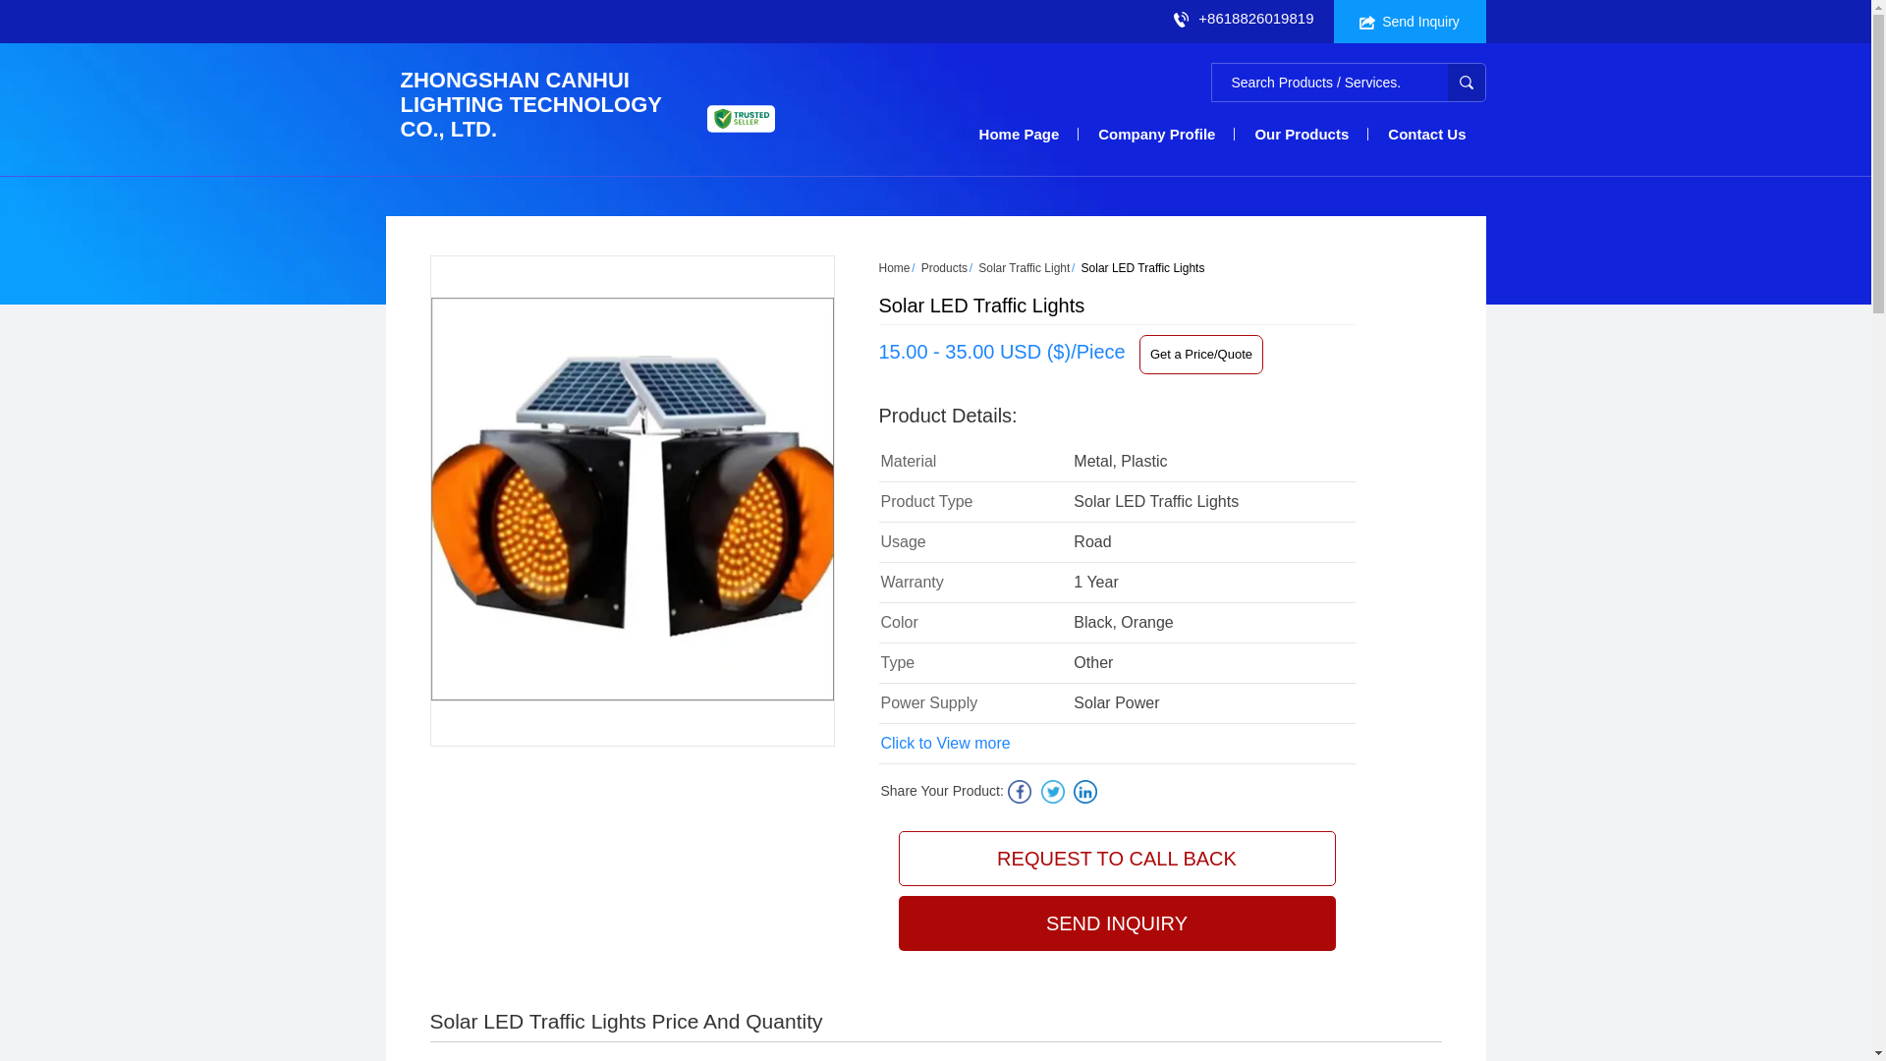 The image size is (1886, 1061). Describe the element at coordinates (894, 267) in the screenshot. I see `Home` at that location.